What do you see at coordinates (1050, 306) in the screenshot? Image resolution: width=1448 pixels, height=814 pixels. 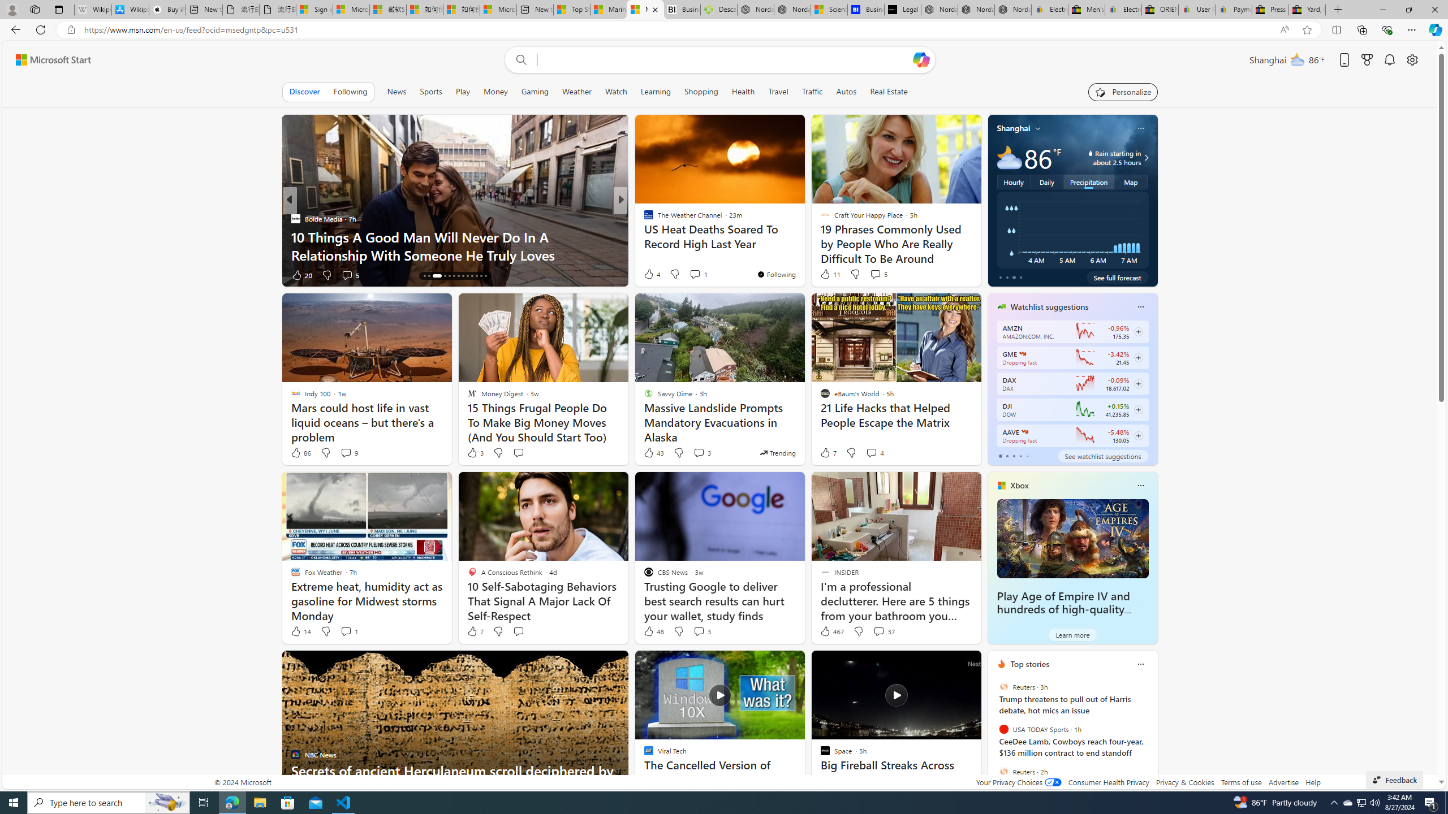 I see `Watchlist suggestions` at bounding box center [1050, 306].